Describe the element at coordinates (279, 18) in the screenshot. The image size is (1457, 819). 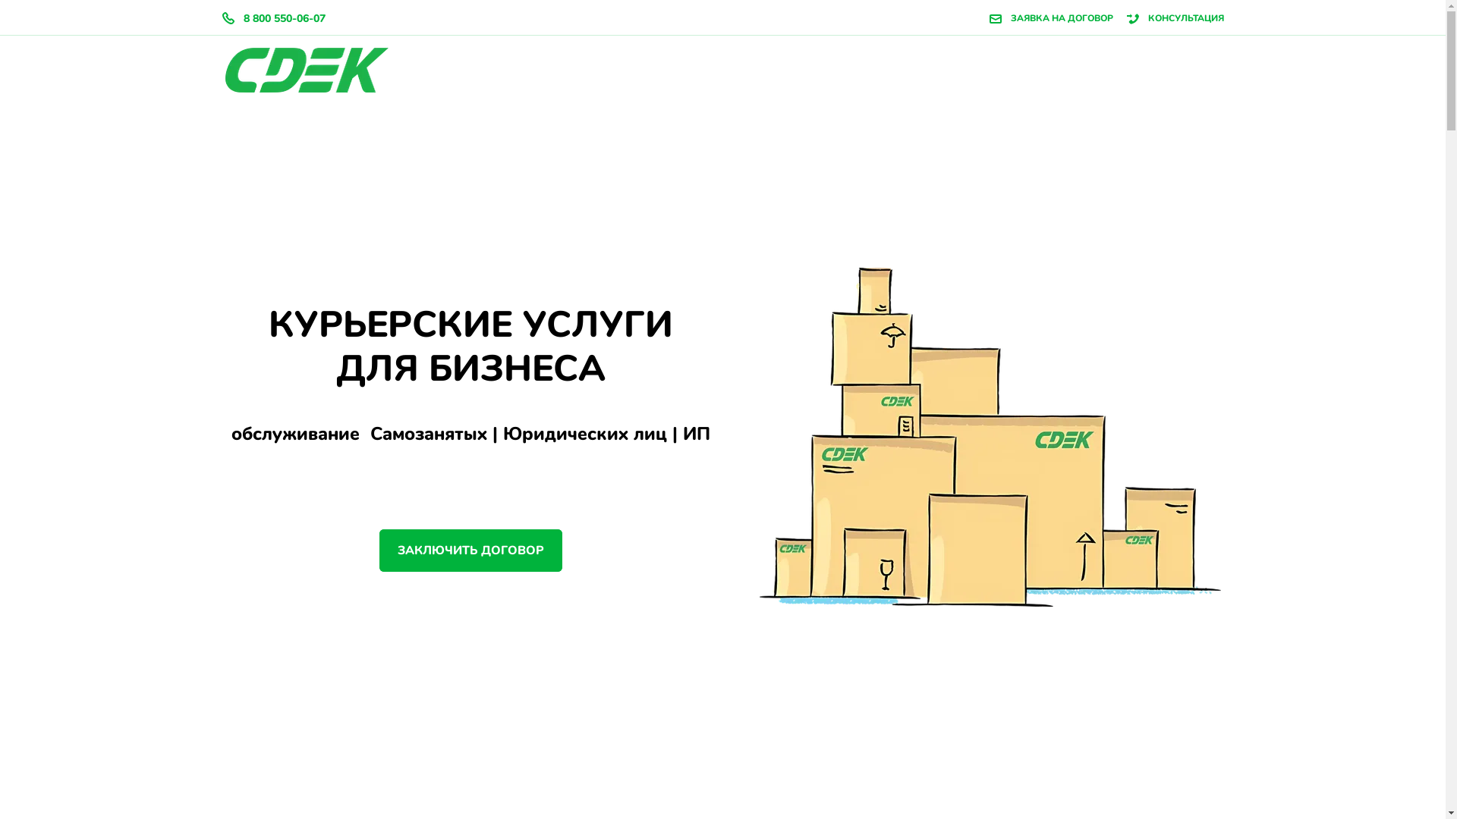
I see `8 800 550-06-07` at that location.